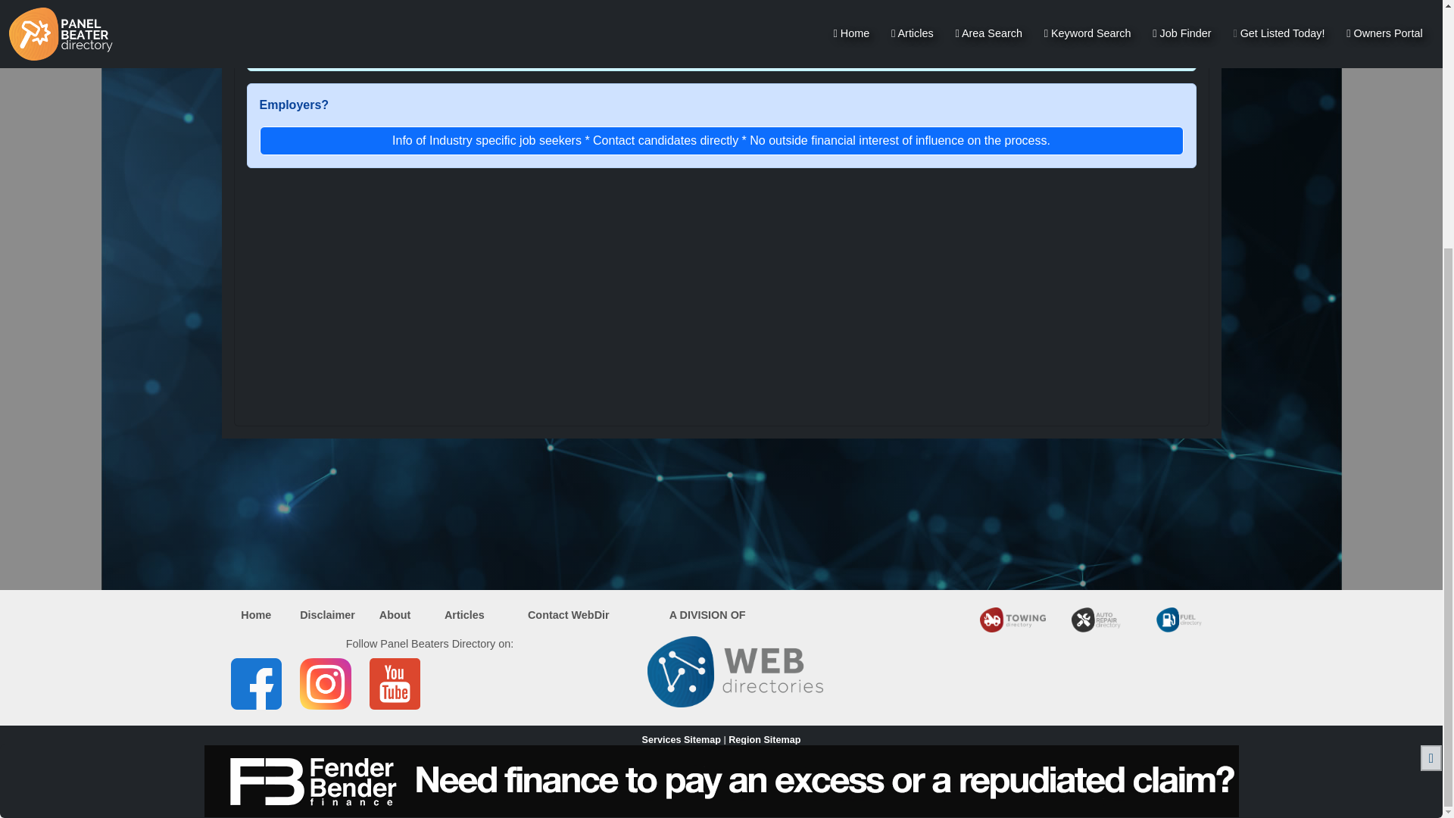 This screenshot has height=818, width=1454. What do you see at coordinates (256, 614) in the screenshot?
I see `Home` at bounding box center [256, 614].